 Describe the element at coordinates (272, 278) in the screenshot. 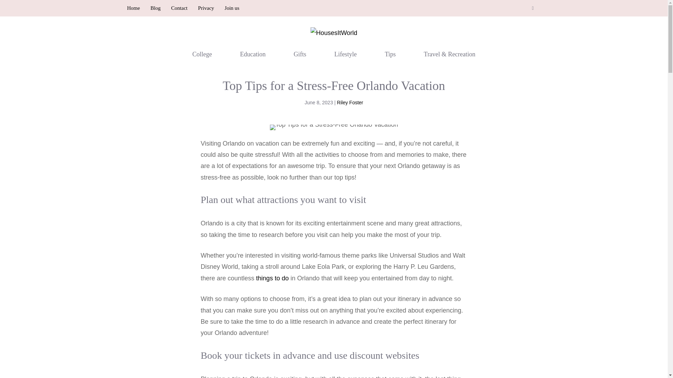

I see `things to do` at that location.